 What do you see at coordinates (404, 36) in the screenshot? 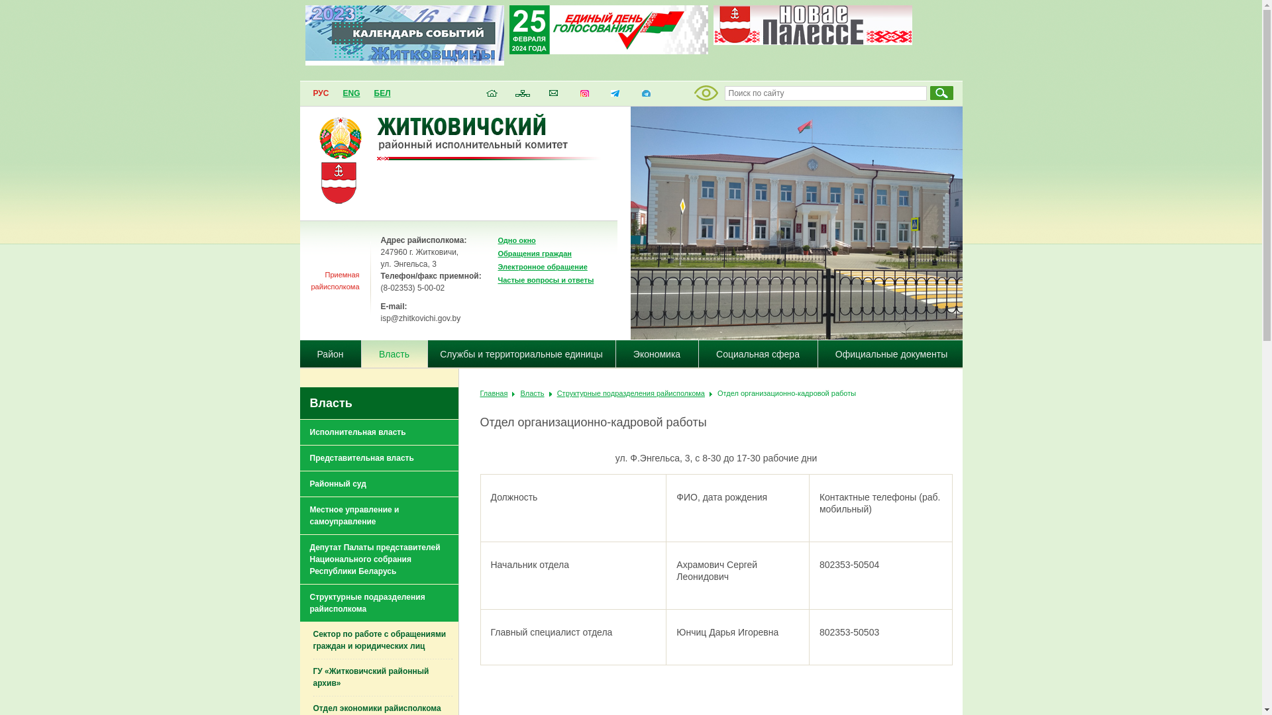
I see `kalendar23` at bounding box center [404, 36].